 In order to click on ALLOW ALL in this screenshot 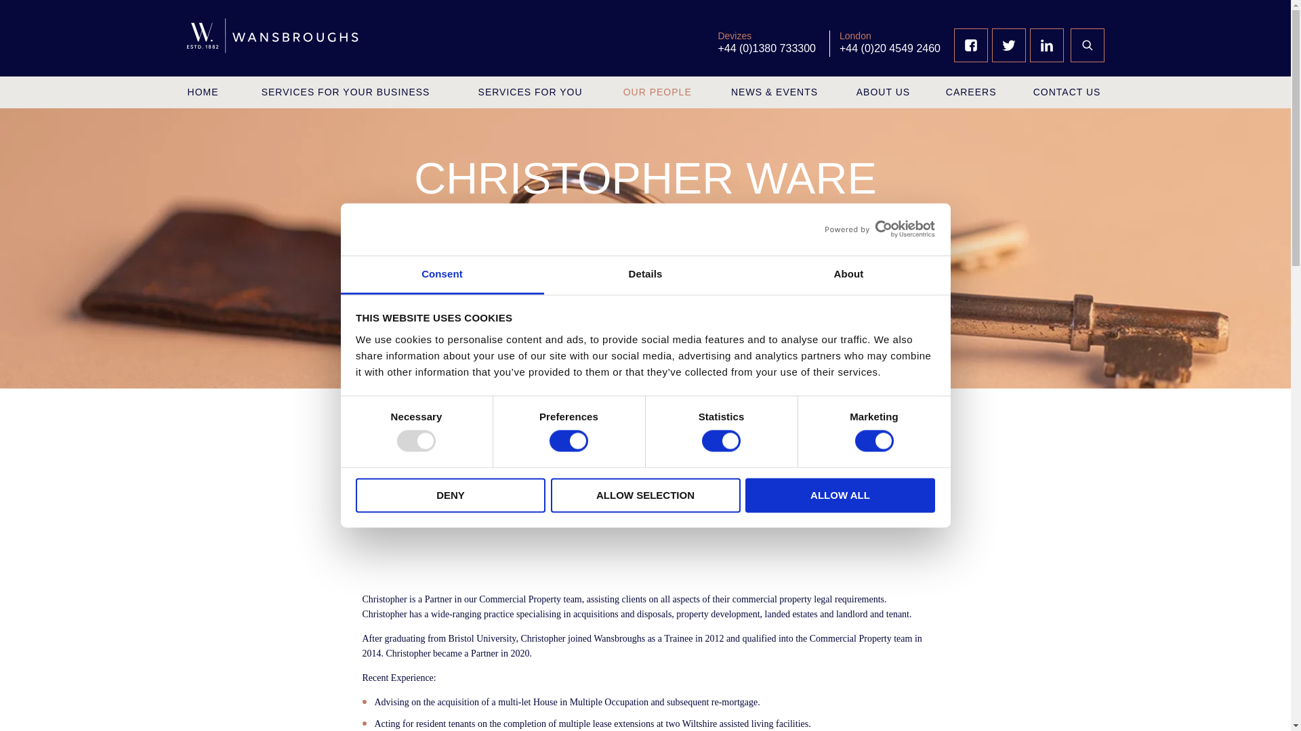, I will do `click(840, 495)`.